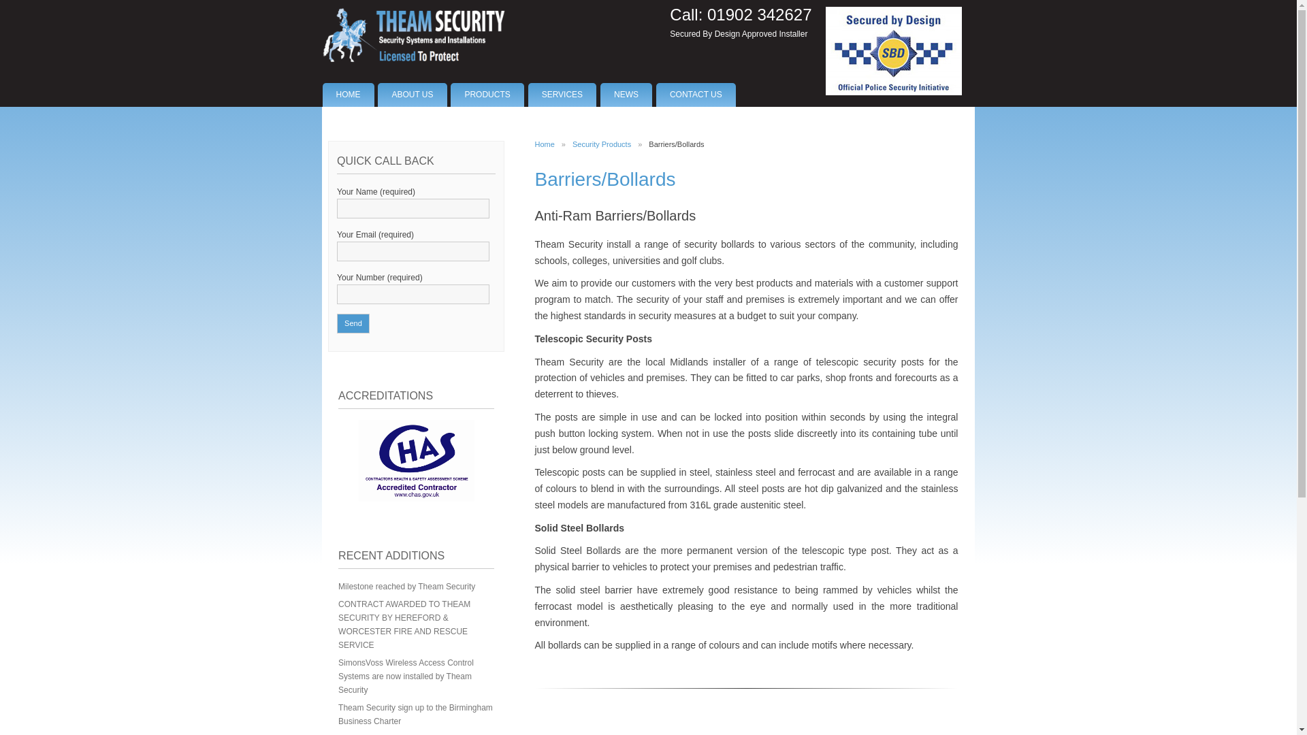 This screenshot has width=1307, height=735. I want to click on Home, so click(545, 144).